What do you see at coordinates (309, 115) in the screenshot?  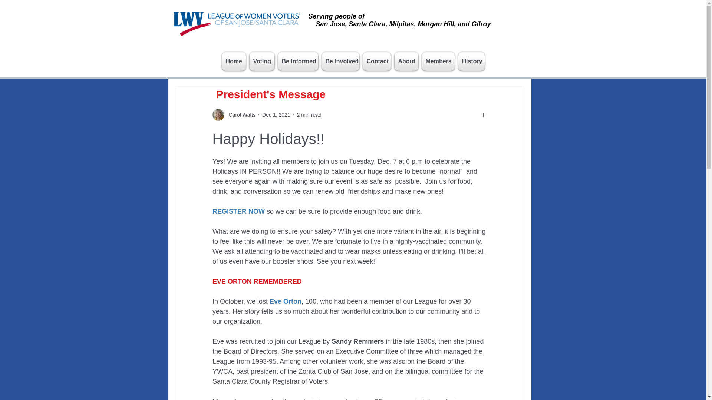 I see `2 min read` at bounding box center [309, 115].